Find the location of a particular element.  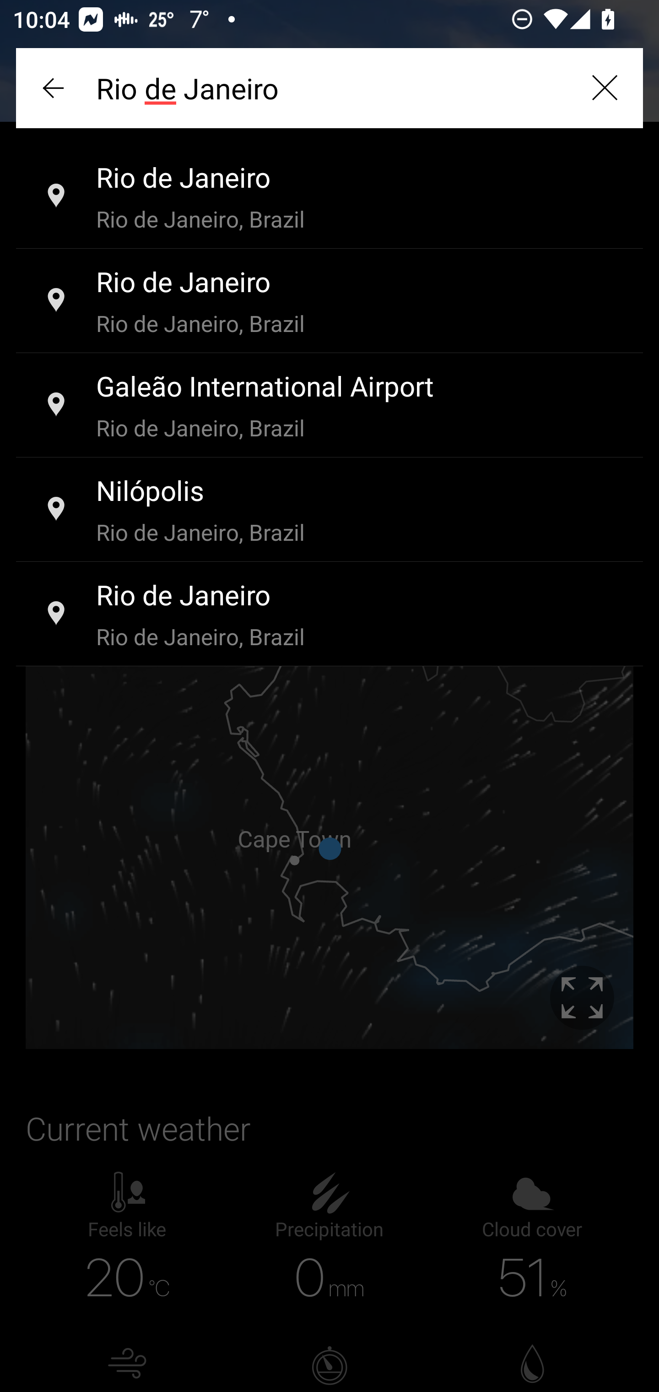

 is located at coordinates (604, 88).